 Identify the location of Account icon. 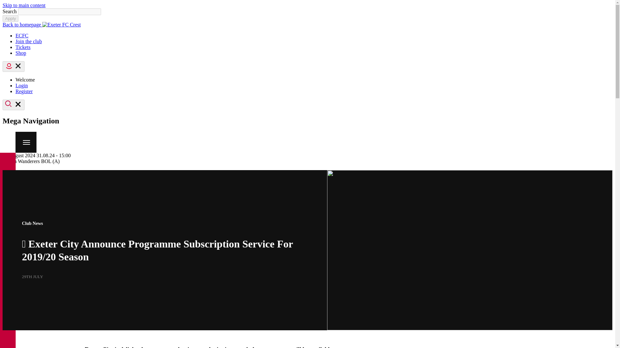
(14, 66).